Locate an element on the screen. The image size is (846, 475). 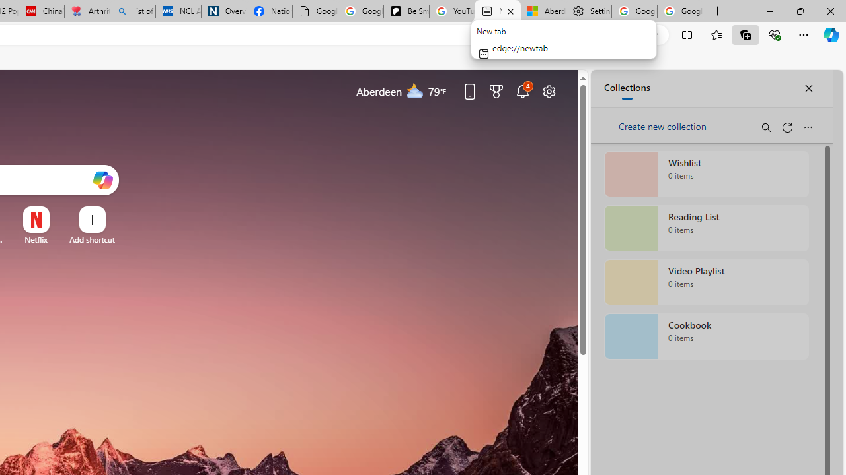
Aberdeen, Hong Kong SAR hourly forecast | Microsoft Weather is located at coordinates (543, 12).